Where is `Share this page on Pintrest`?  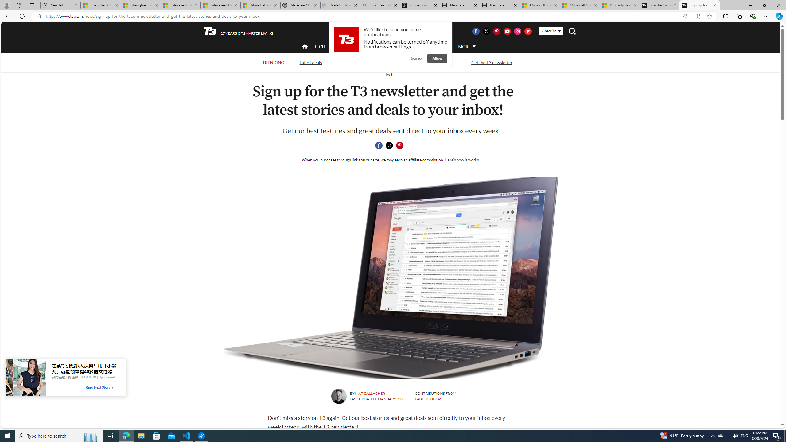 Share this page on Pintrest is located at coordinates (400, 145).